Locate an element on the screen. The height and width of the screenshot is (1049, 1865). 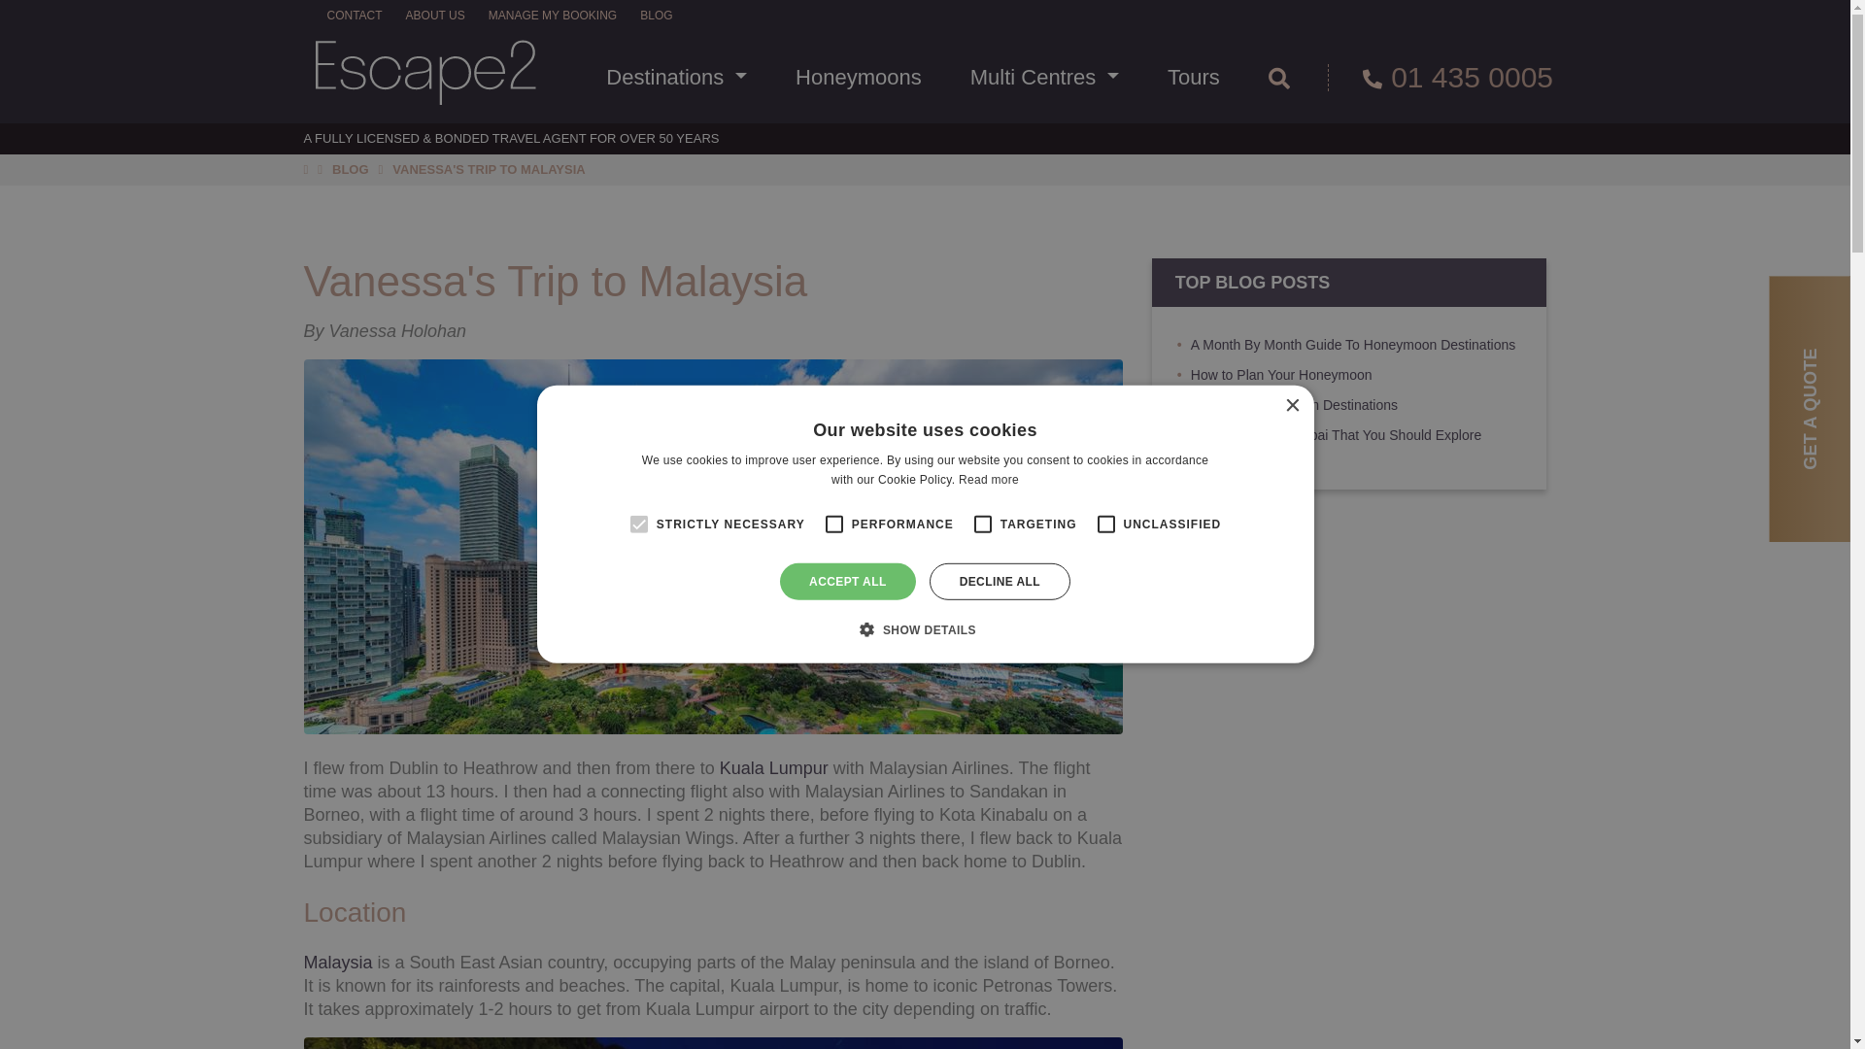
A Month by Month Guide to Honeymoon Destinations is located at coordinates (1352, 344).